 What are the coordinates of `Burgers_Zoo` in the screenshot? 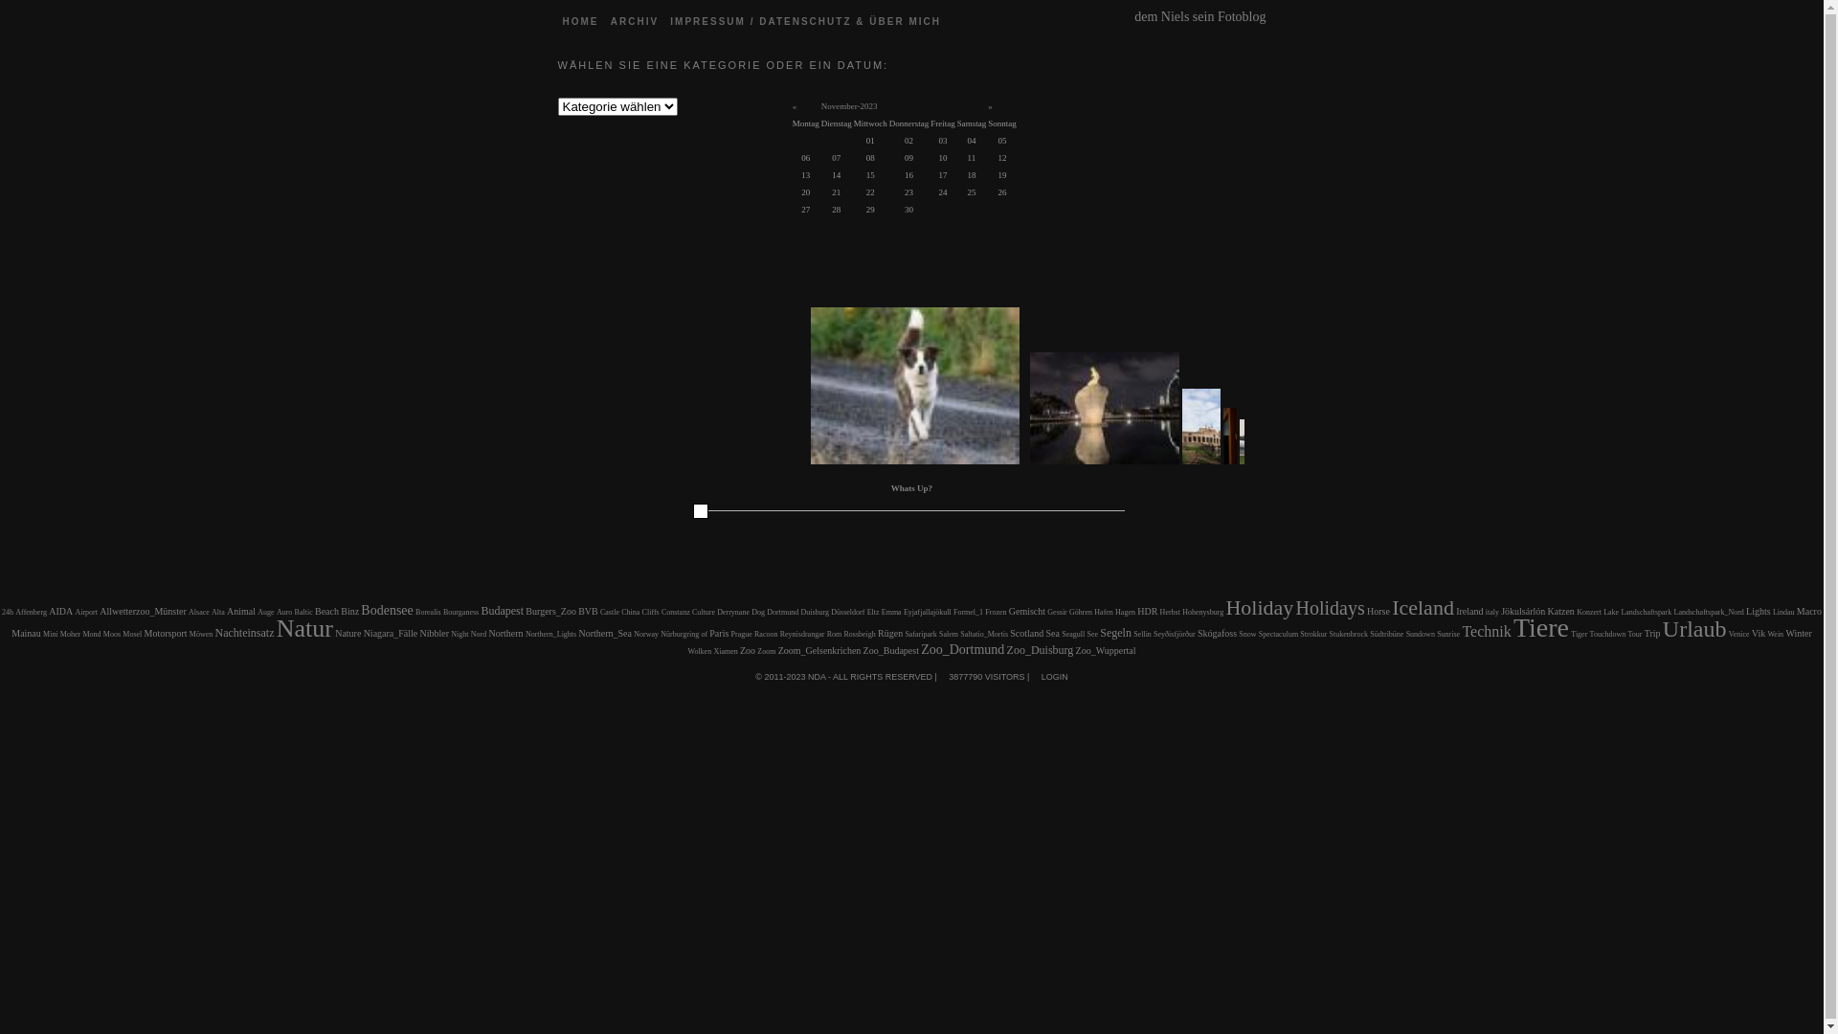 It's located at (551, 611).